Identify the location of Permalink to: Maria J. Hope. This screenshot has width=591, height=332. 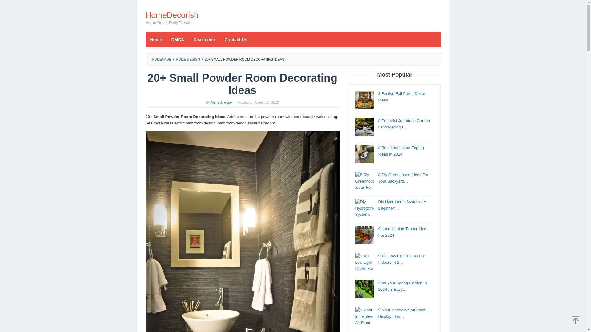
(221, 102).